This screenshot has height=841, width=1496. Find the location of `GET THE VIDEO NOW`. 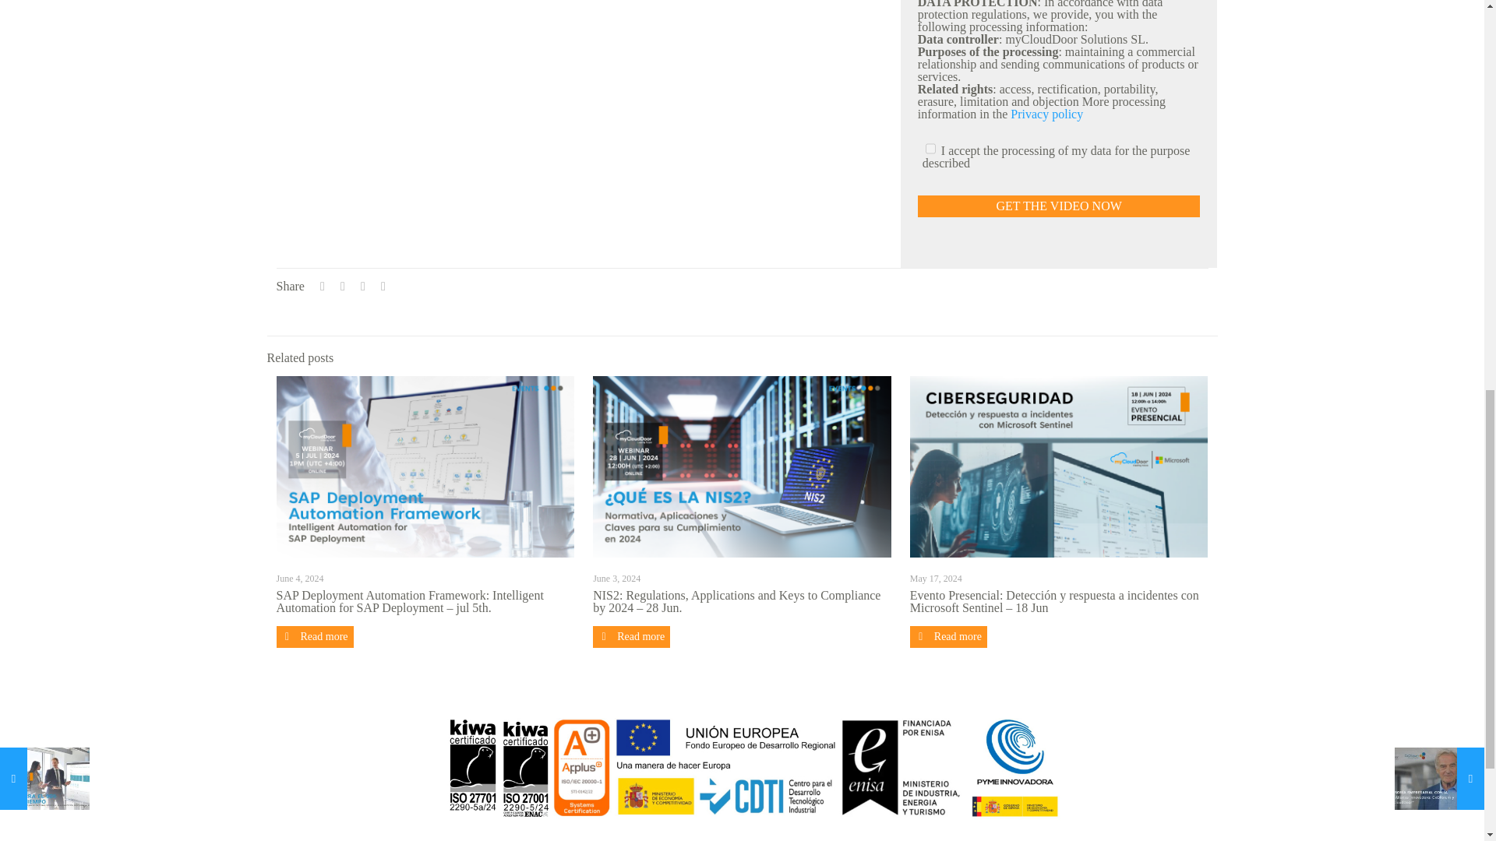

GET THE VIDEO NOW is located at coordinates (1060, 206).